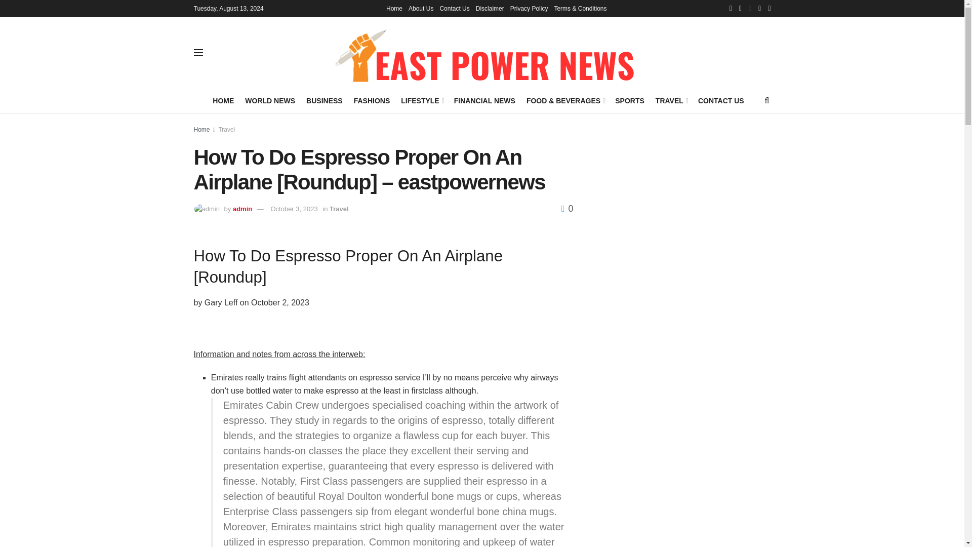 The image size is (972, 547). What do you see at coordinates (630, 100) in the screenshot?
I see `SPORTS` at bounding box center [630, 100].